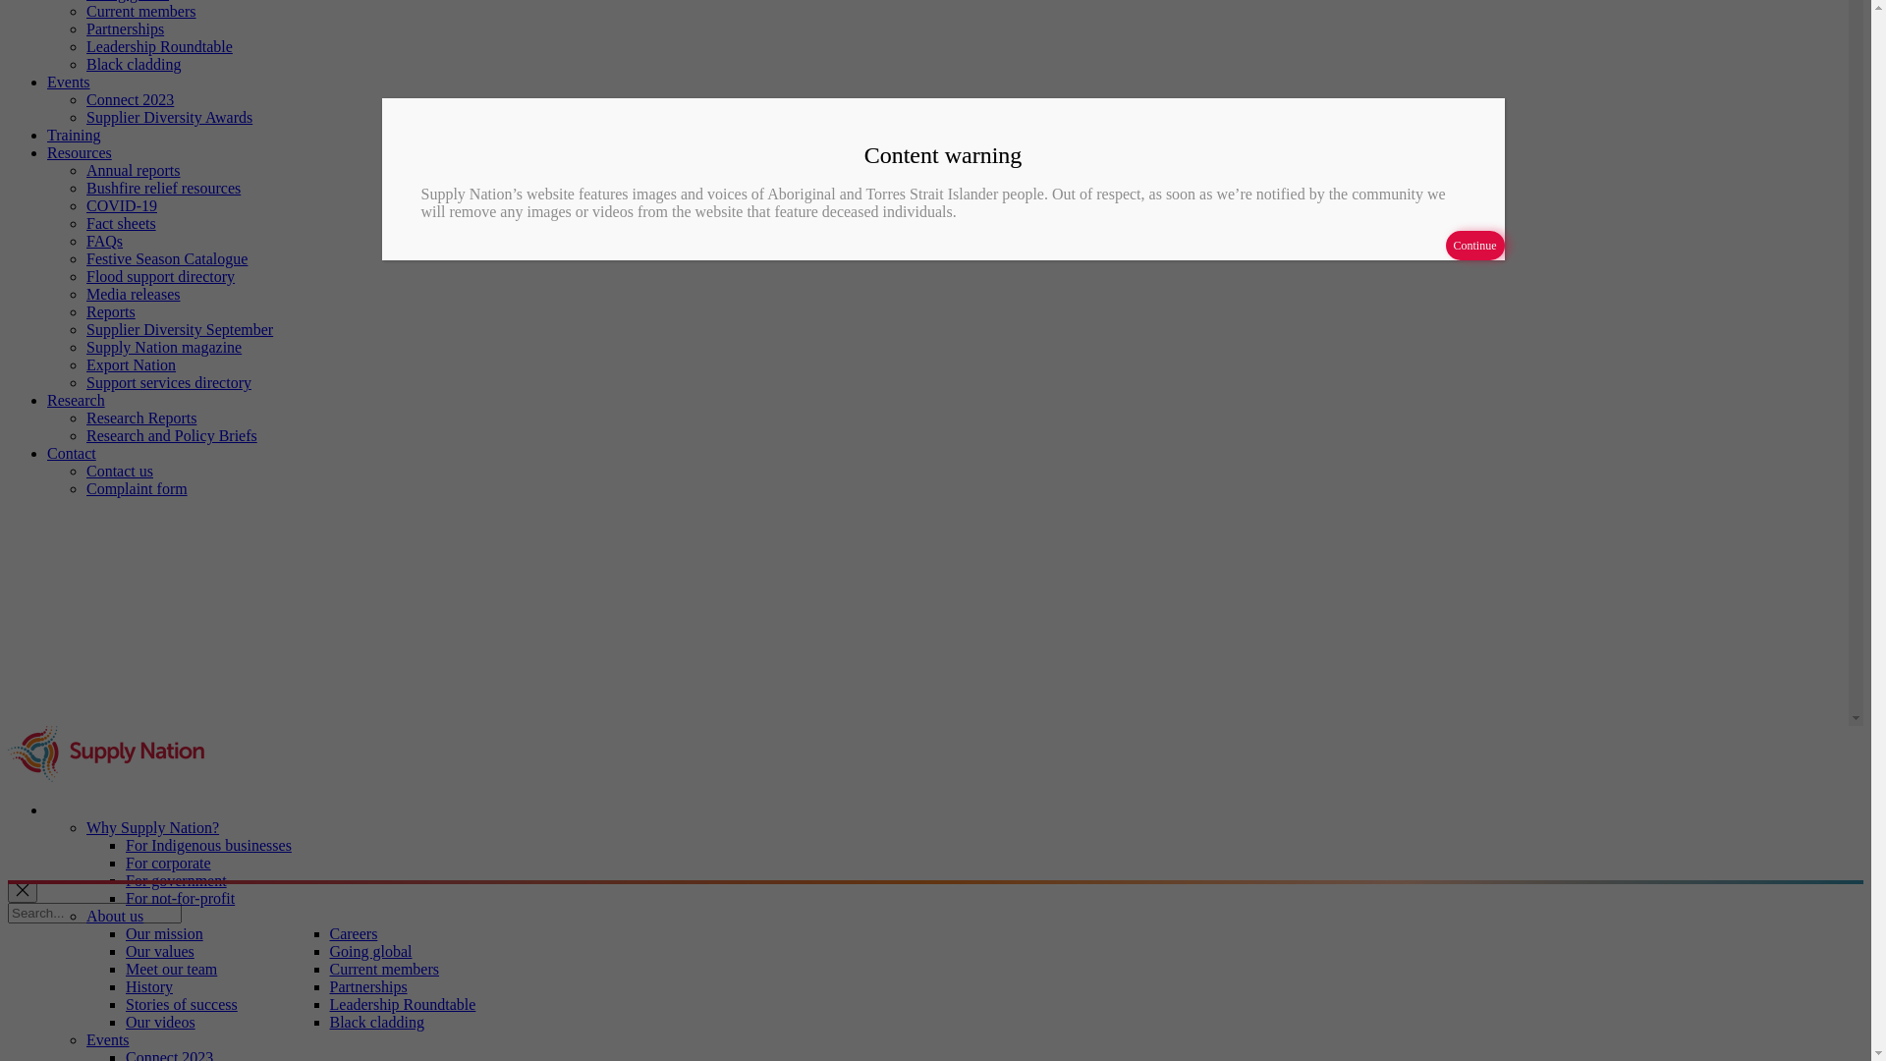  What do you see at coordinates (169, 525) in the screenshot?
I see `Supplier Diversity Awards` at bounding box center [169, 525].